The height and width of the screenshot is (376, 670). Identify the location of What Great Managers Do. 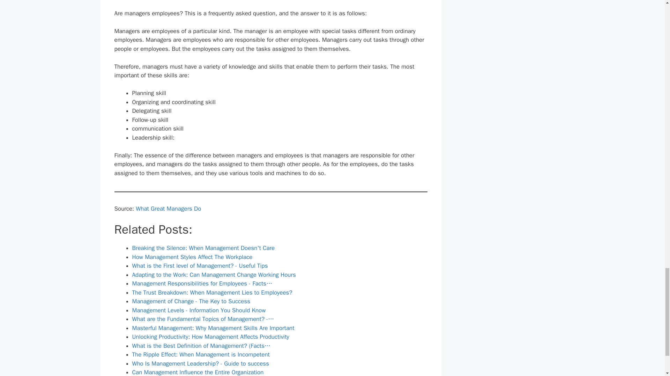
(168, 209).